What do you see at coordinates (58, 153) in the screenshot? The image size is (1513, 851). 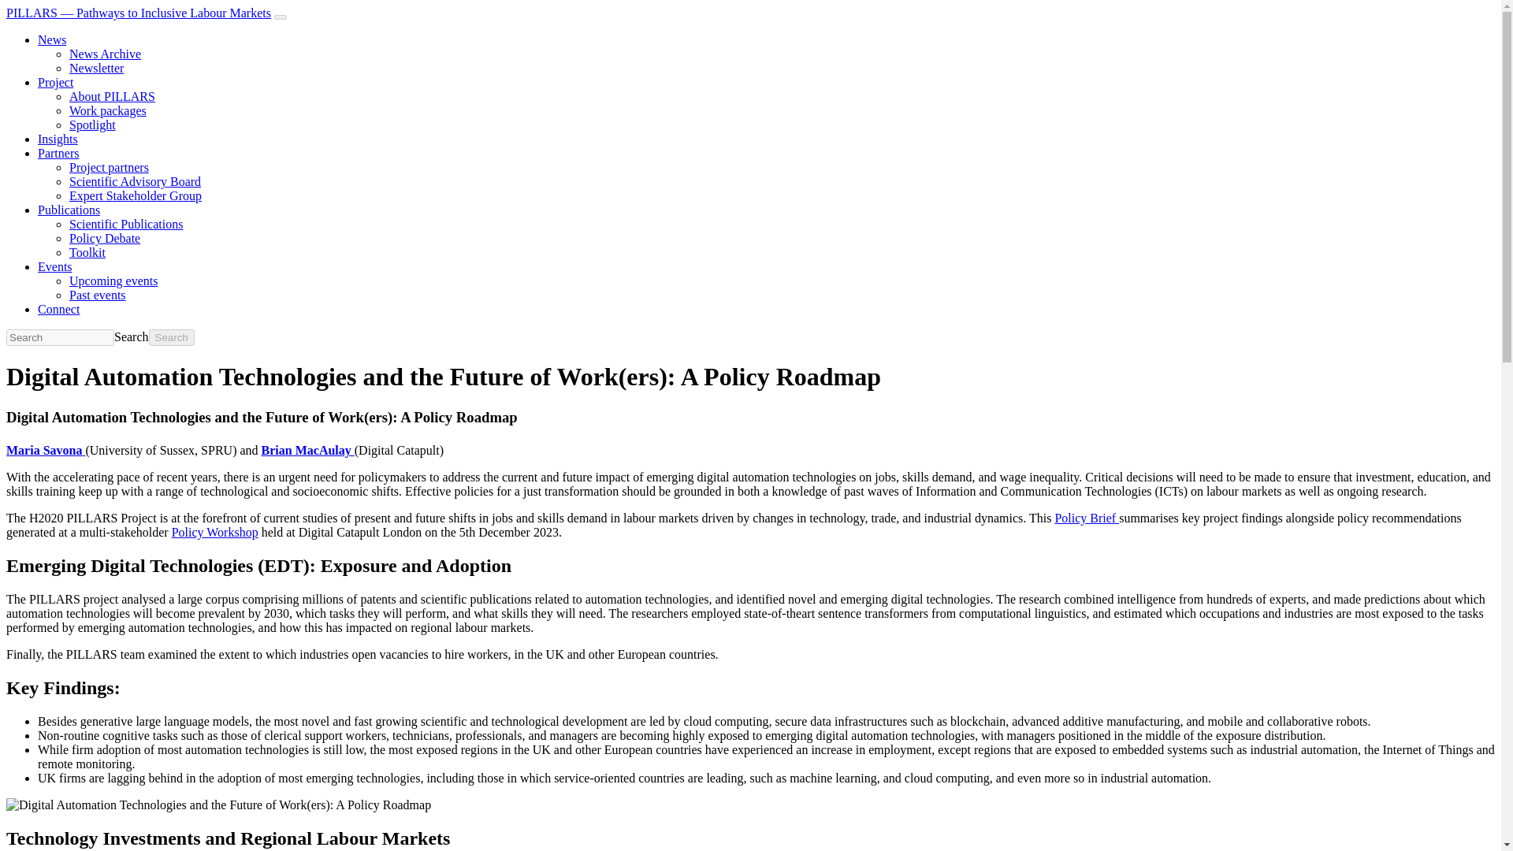 I see `Partners` at bounding box center [58, 153].